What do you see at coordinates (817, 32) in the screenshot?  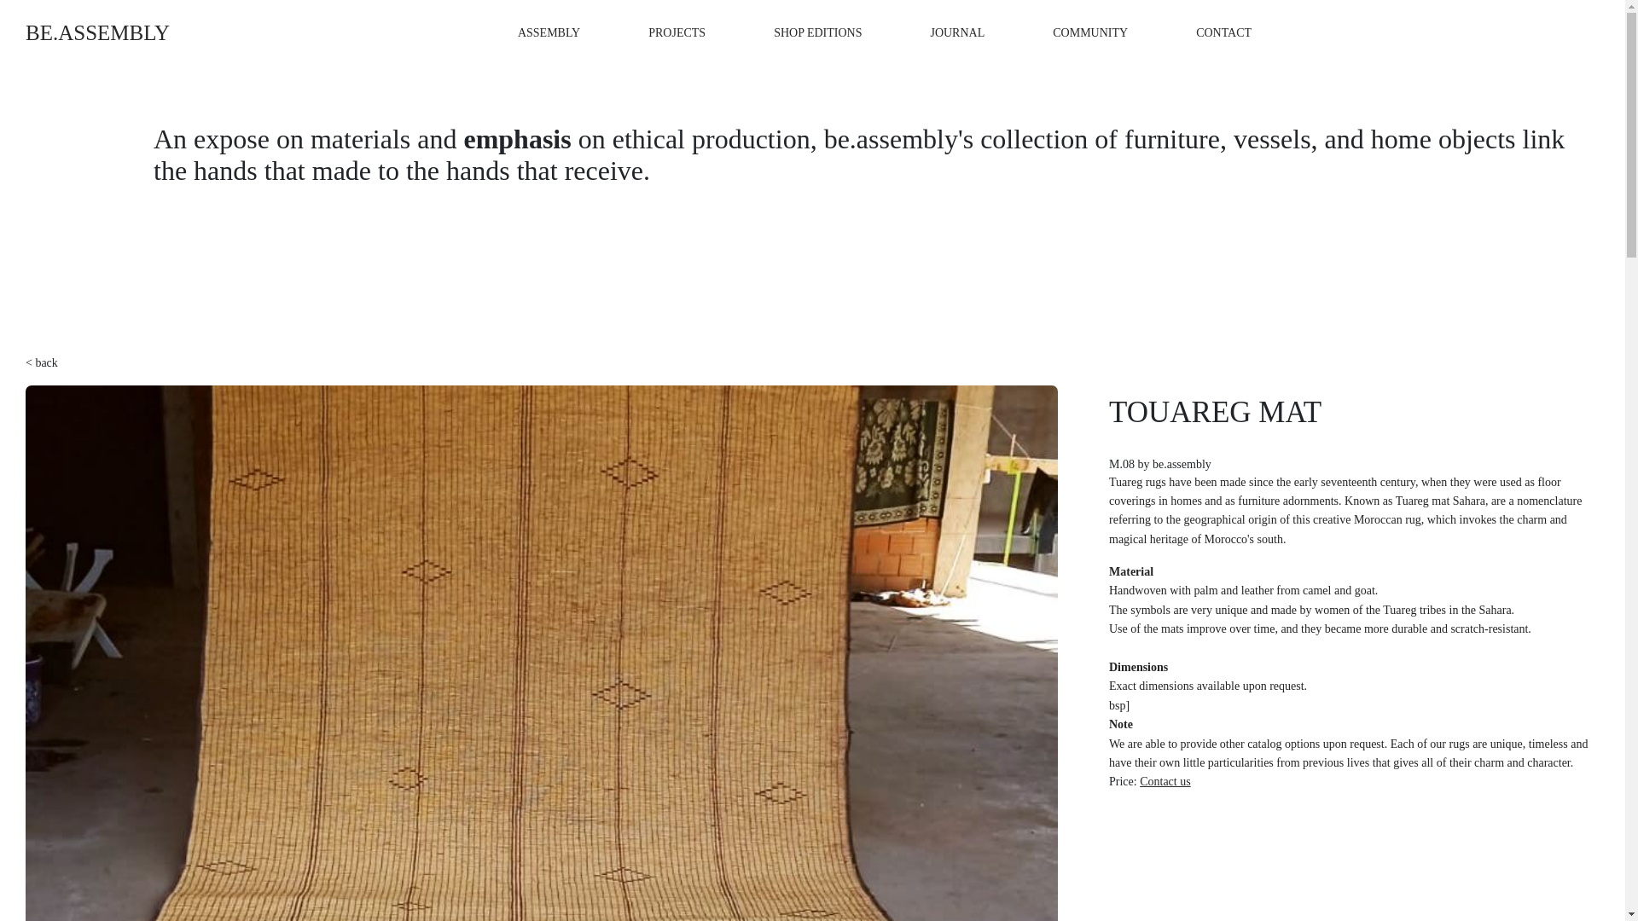 I see `SHOP EDITIONS` at bounding box center [817, 32].